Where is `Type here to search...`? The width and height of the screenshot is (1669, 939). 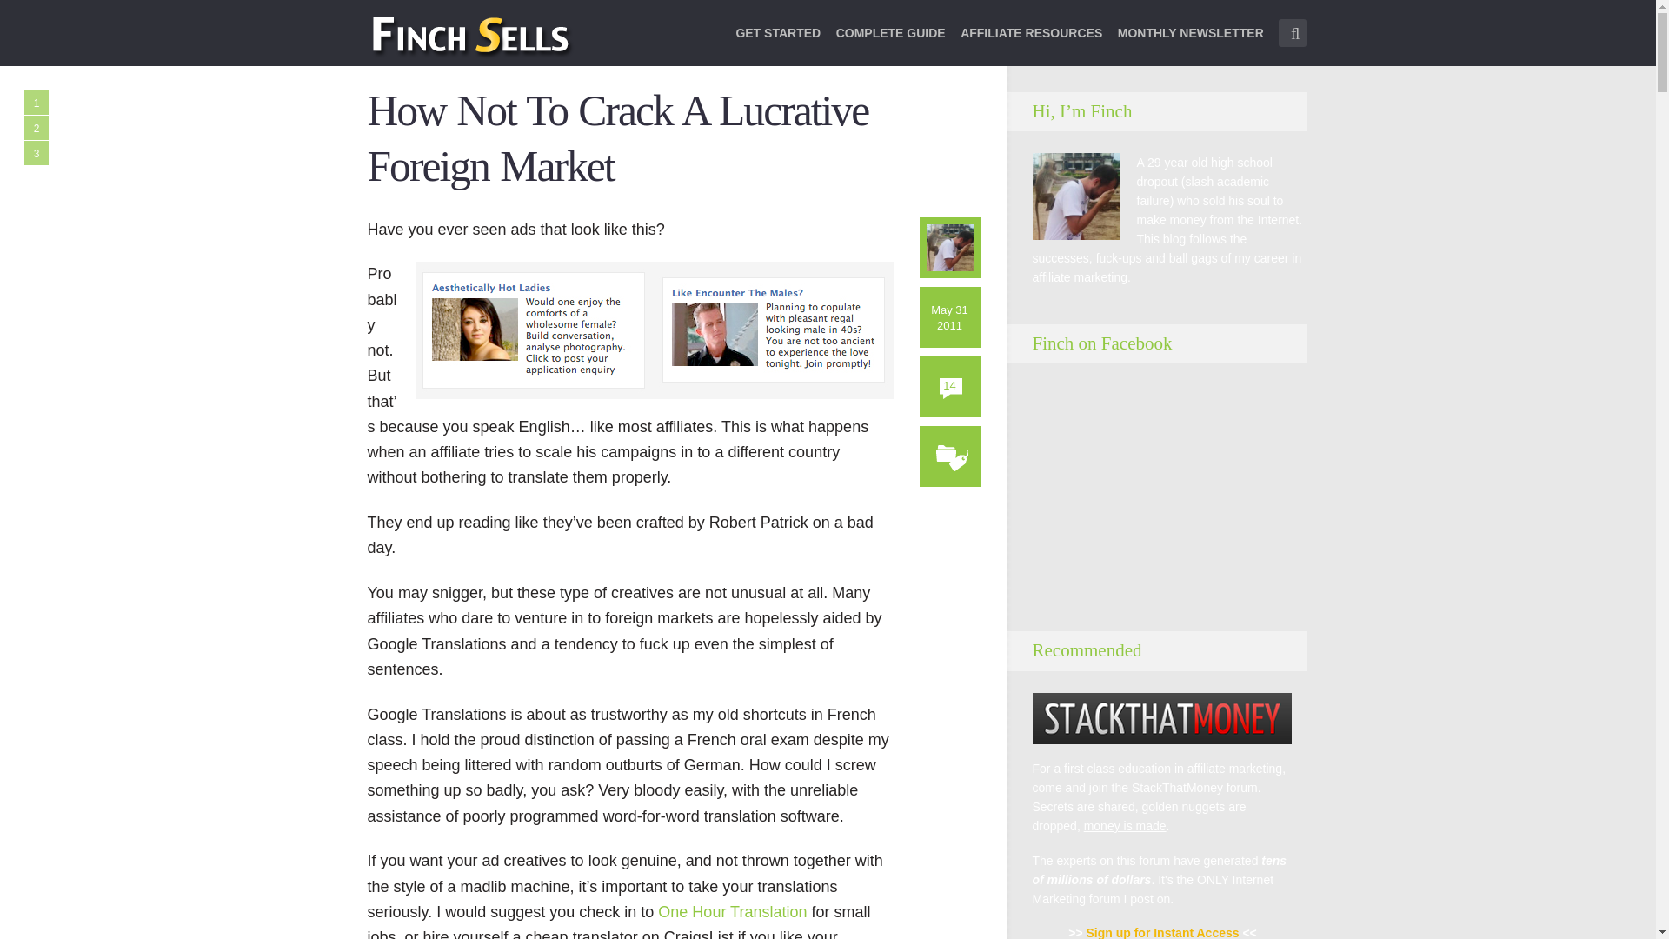 Type here to search... is located at coordinates (1292, 33).